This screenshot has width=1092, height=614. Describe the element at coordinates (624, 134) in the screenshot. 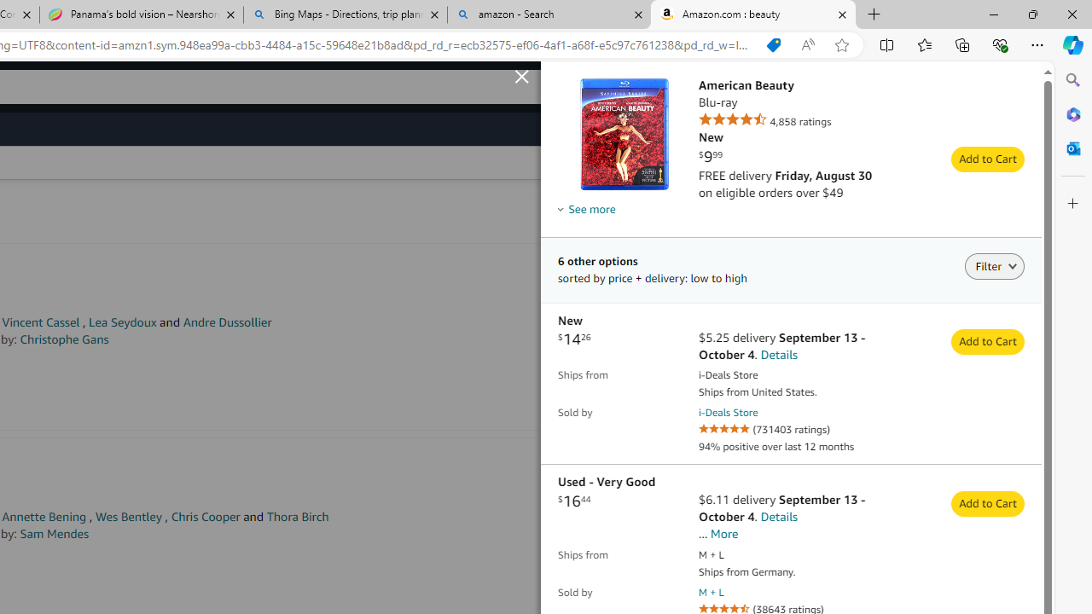

I see `Class: a-spacing-none a-link-normal` at that location.